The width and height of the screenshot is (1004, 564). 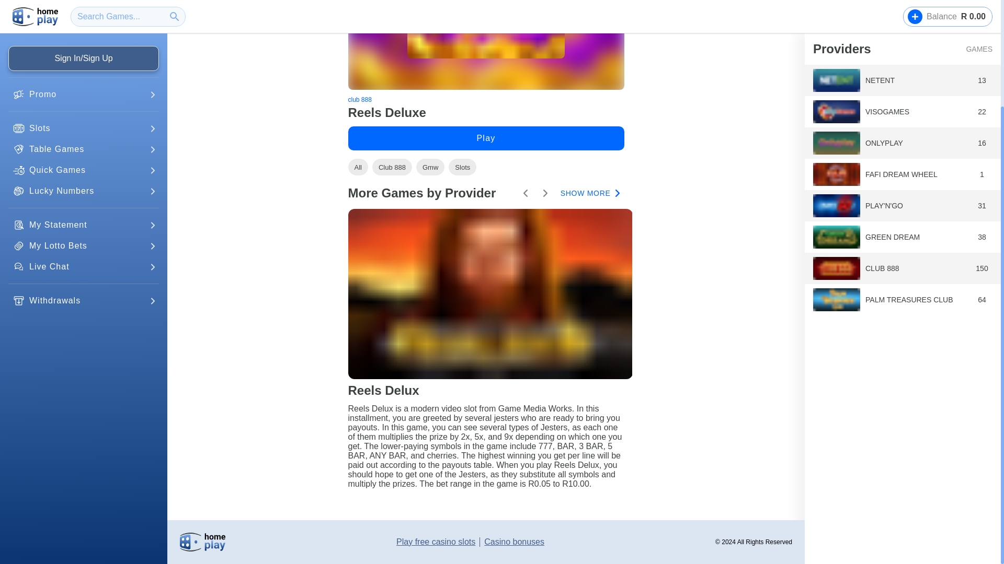 What do you see at coordinates (83, 60) in the screenshot?
I see `Lucky Numbers` at bounding box center [83, 60].